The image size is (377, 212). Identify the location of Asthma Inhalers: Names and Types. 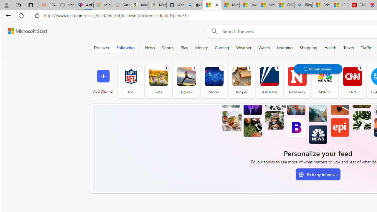
(84, 5).